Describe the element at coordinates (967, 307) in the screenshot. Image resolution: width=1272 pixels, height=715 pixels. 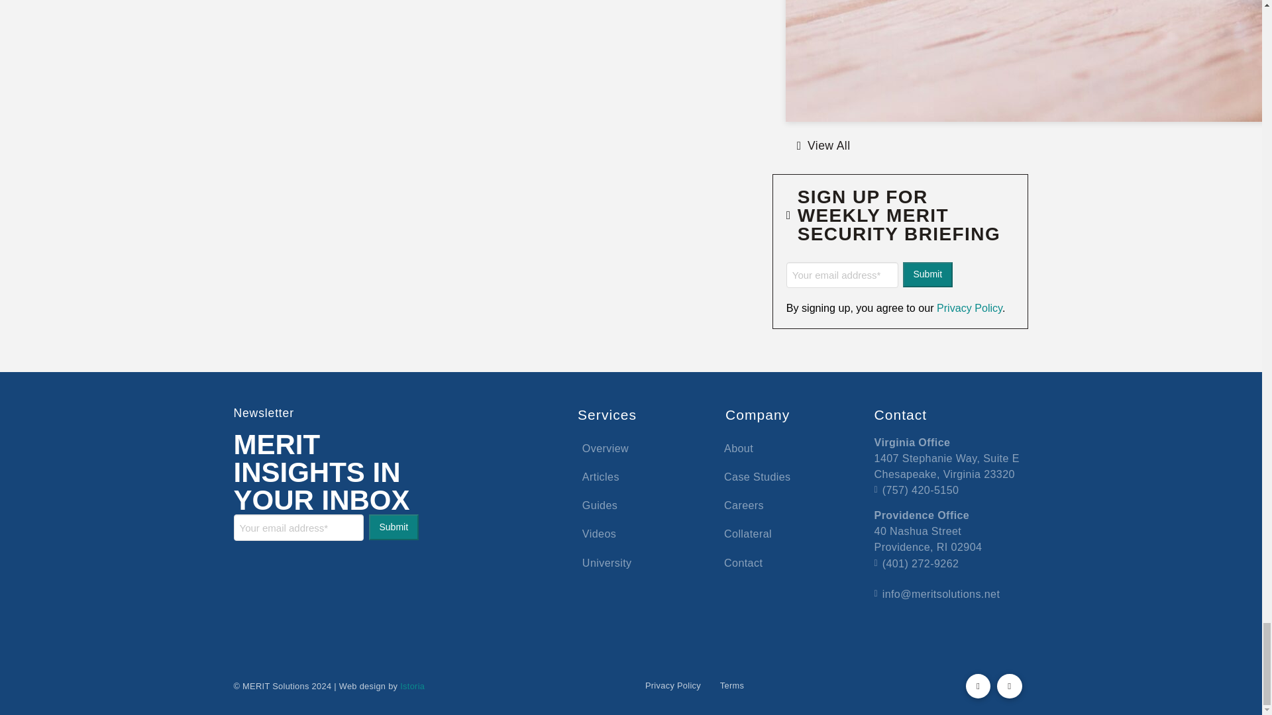
I see `Privacy Policy` at that location.